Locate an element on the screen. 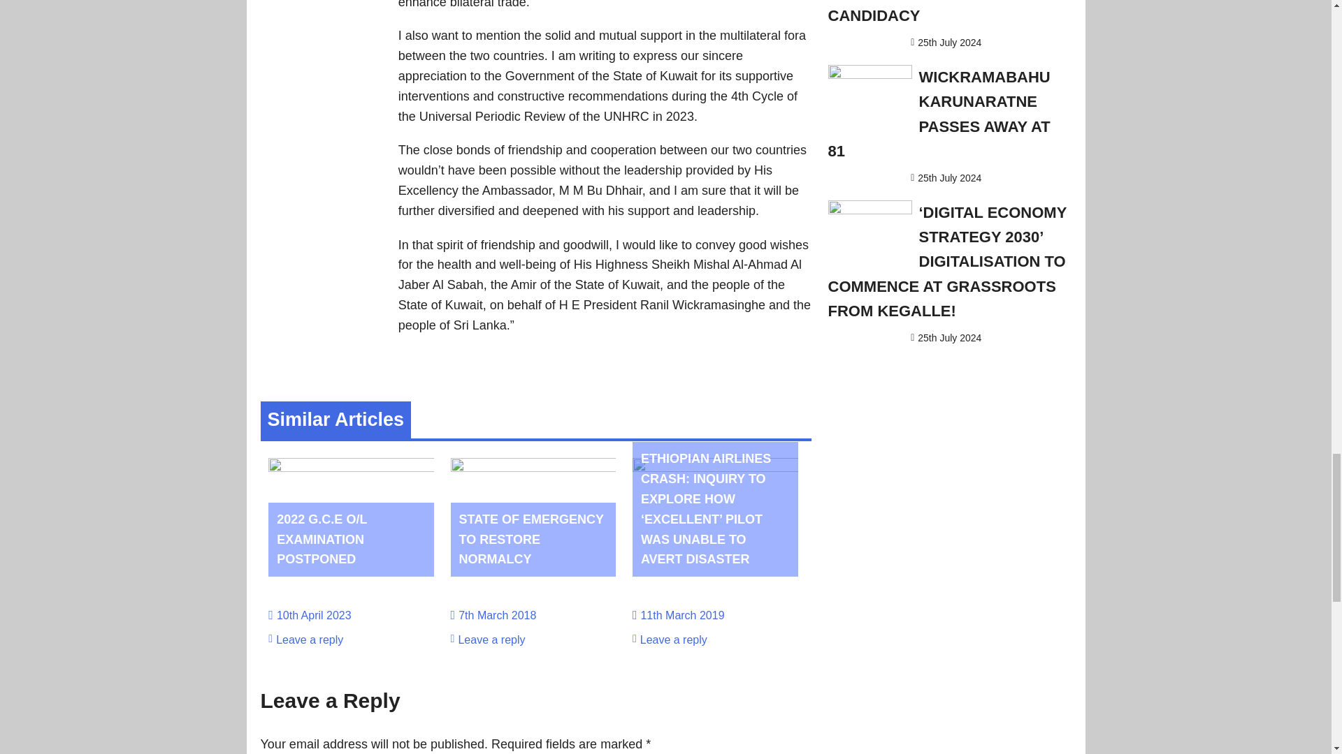 The height and width of the screenshot is (754, 1342). State of emergency to restore normalcy is located at coordinates (531, 540).